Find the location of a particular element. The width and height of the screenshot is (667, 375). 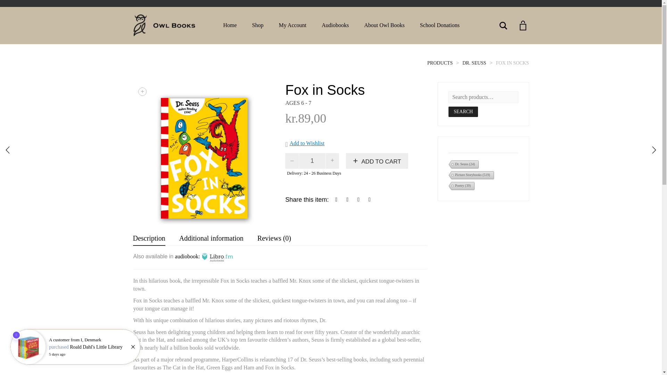

1 is located at coordinates (312, 161).